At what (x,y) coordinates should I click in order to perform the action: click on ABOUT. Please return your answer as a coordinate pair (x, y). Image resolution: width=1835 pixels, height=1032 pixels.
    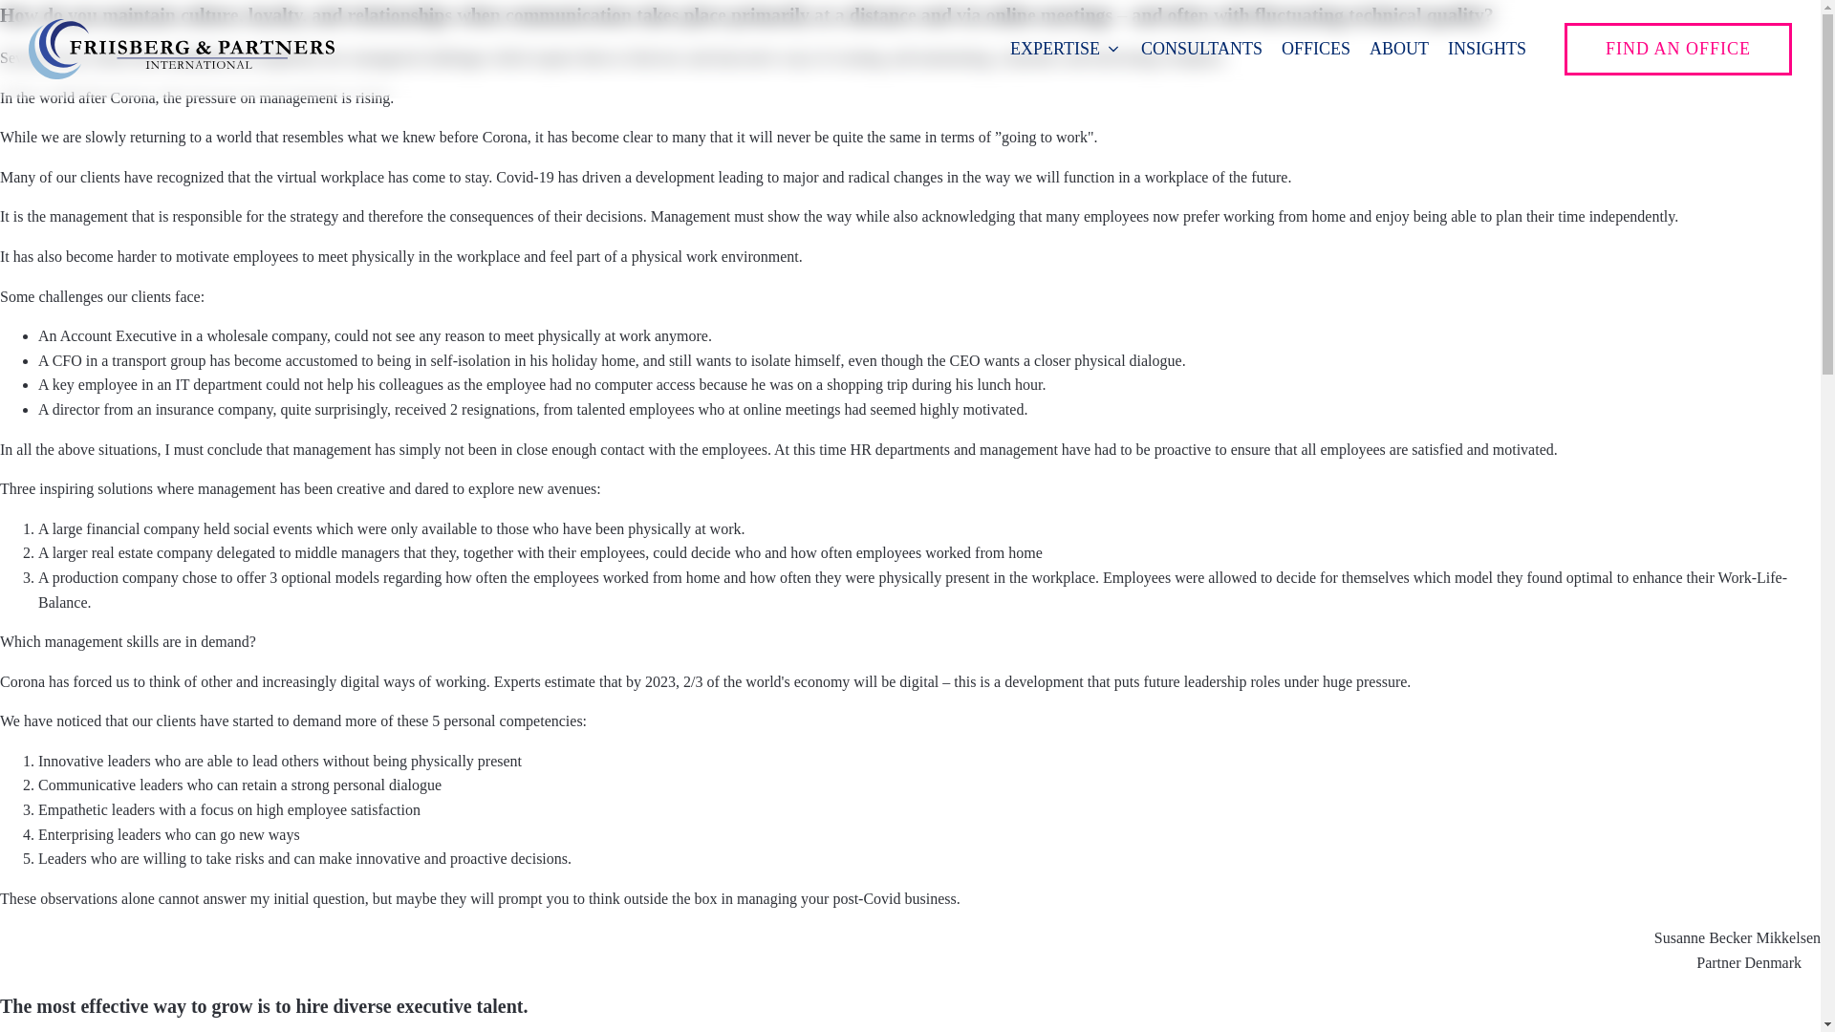
    Looking at the image, I should click on (1399, 48).